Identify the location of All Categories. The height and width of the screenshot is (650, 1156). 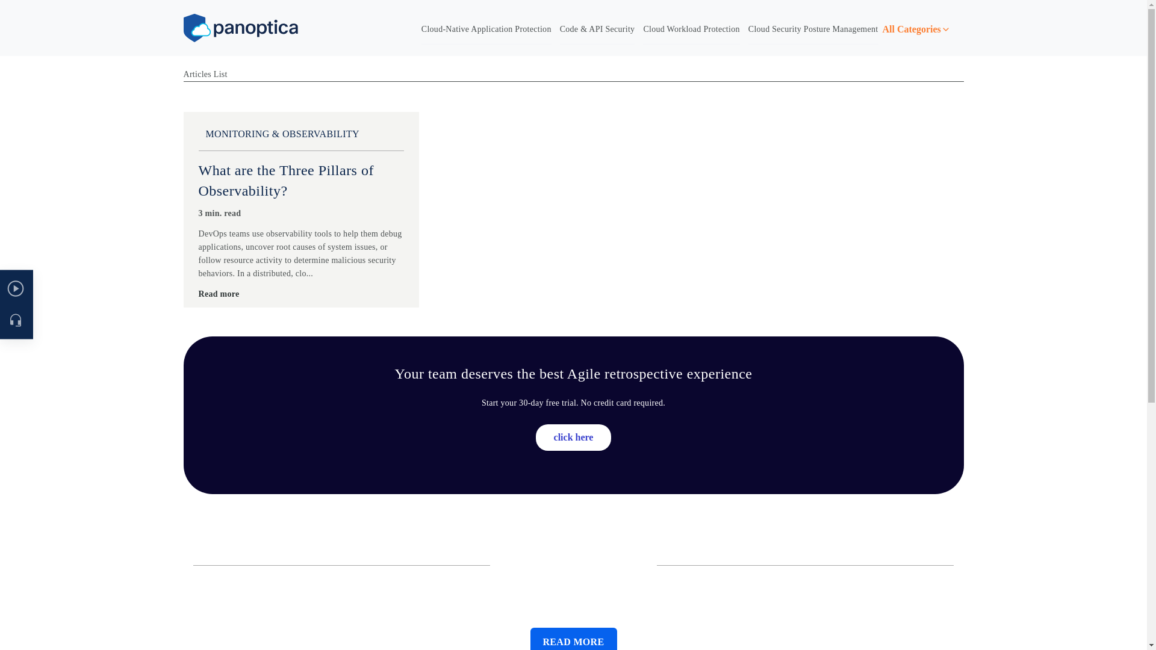
(924, 29).